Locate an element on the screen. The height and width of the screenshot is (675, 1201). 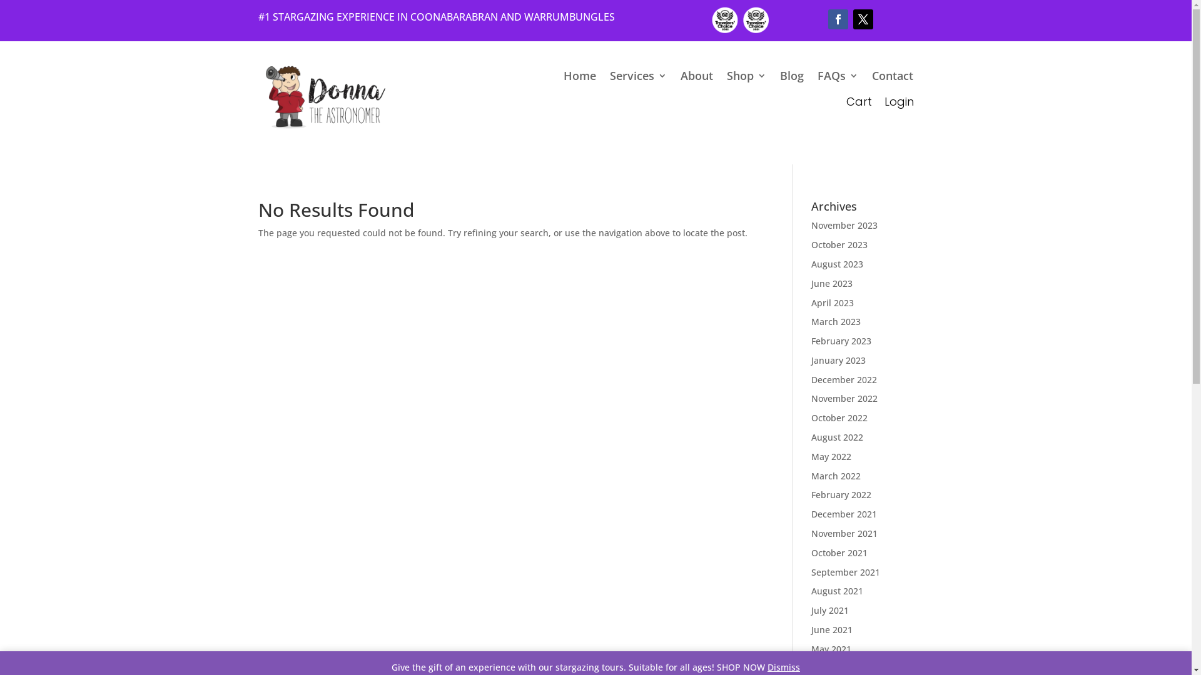
May 2021 is located at coordinates (831, 649).